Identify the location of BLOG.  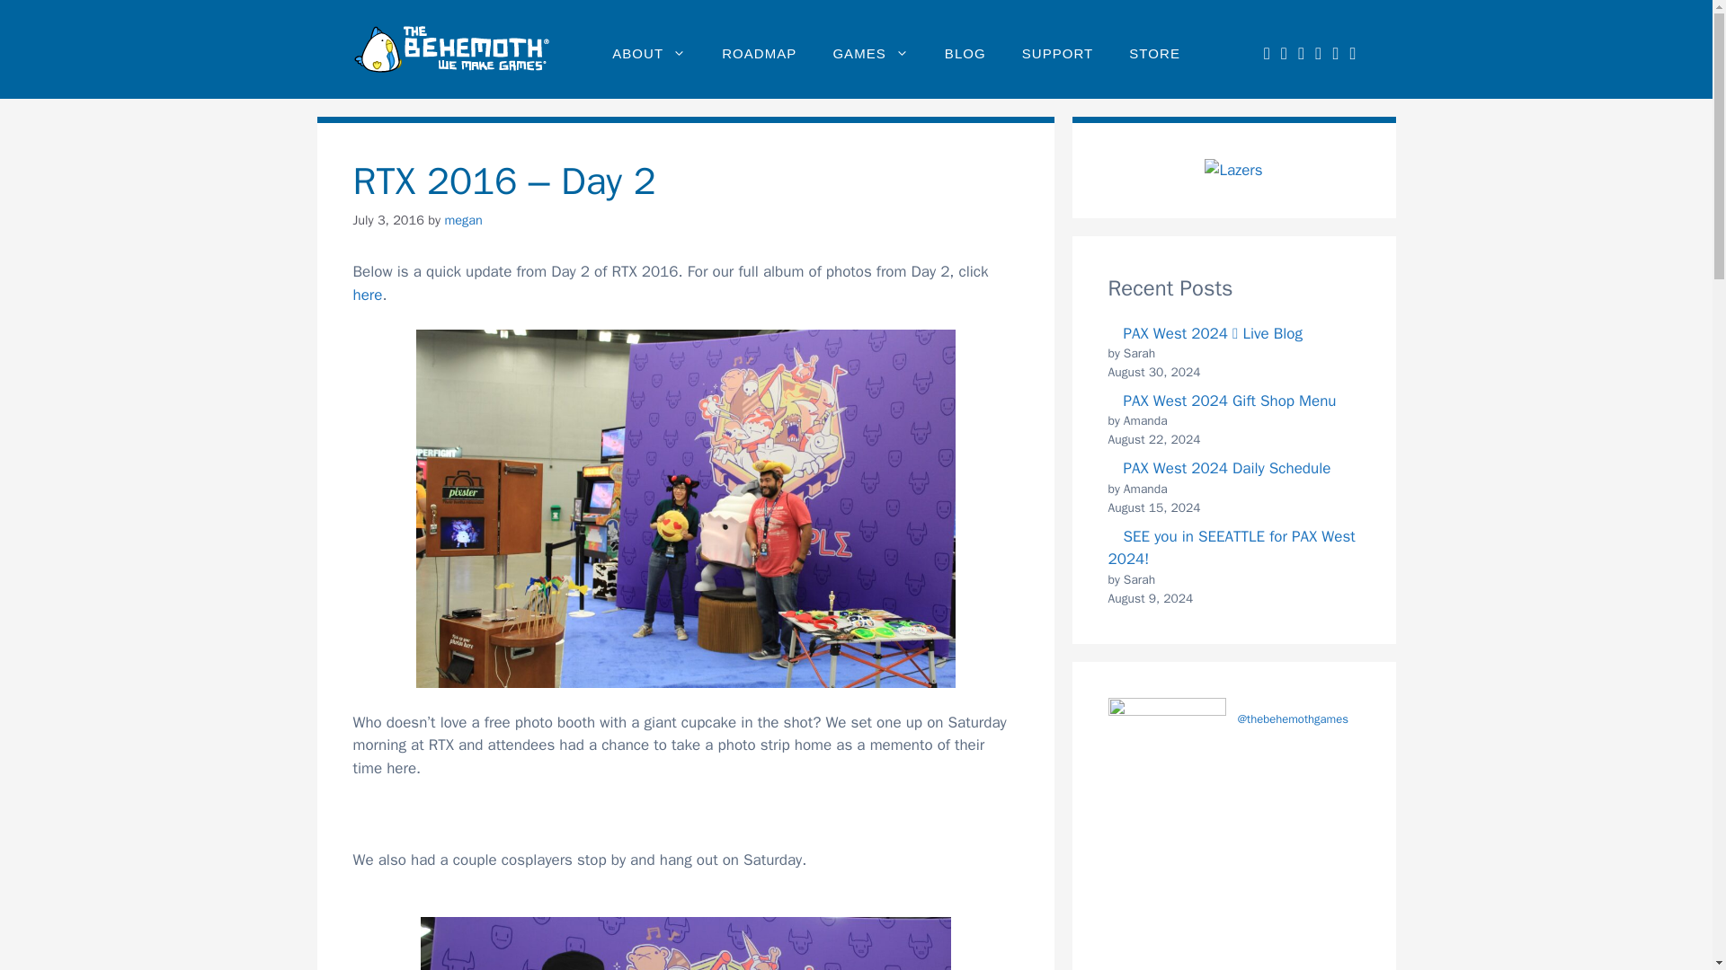
(965, 54).